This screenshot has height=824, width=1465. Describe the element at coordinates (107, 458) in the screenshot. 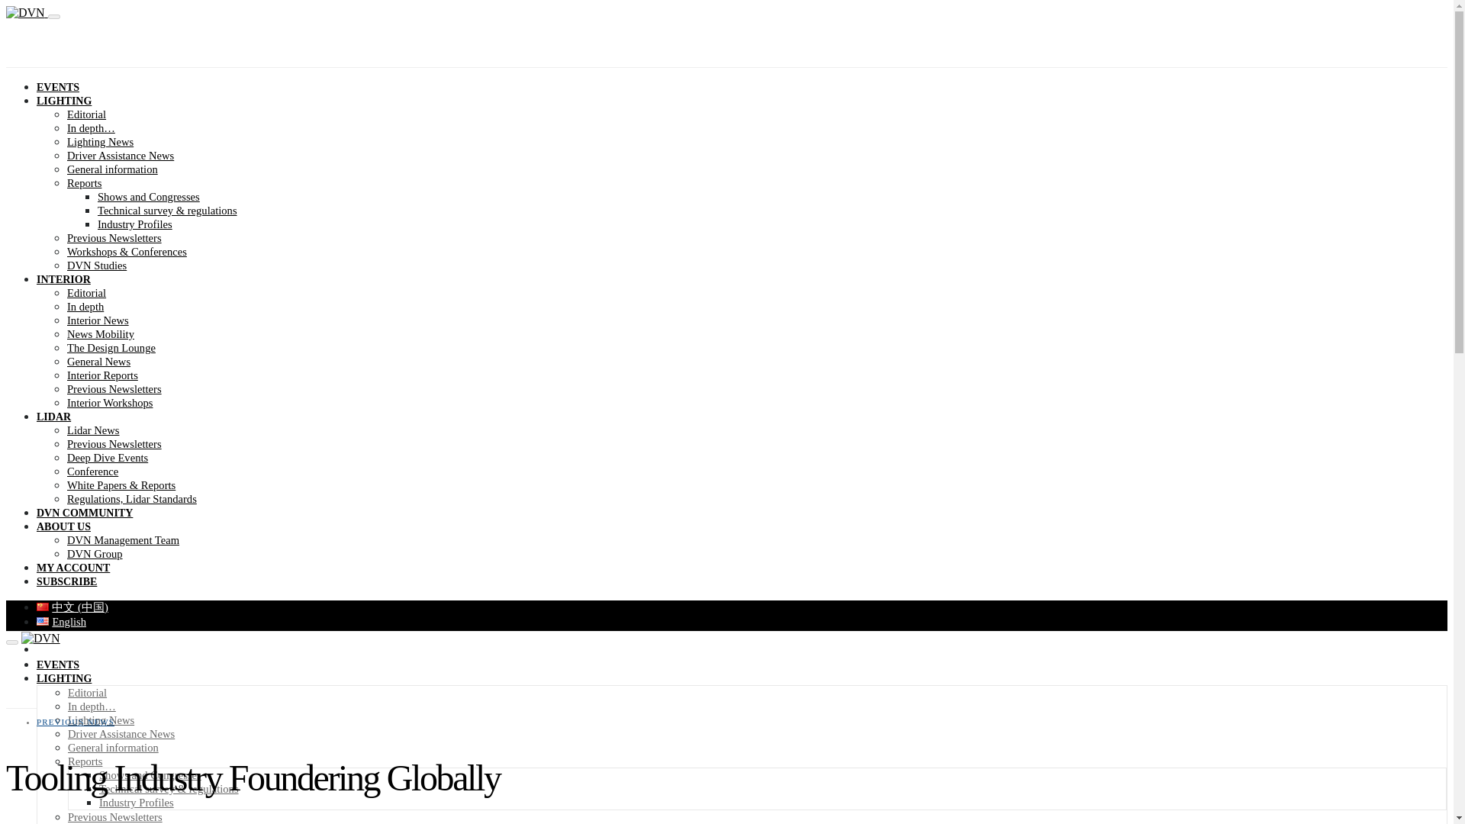

I see `Deep Dive Events` at that location.